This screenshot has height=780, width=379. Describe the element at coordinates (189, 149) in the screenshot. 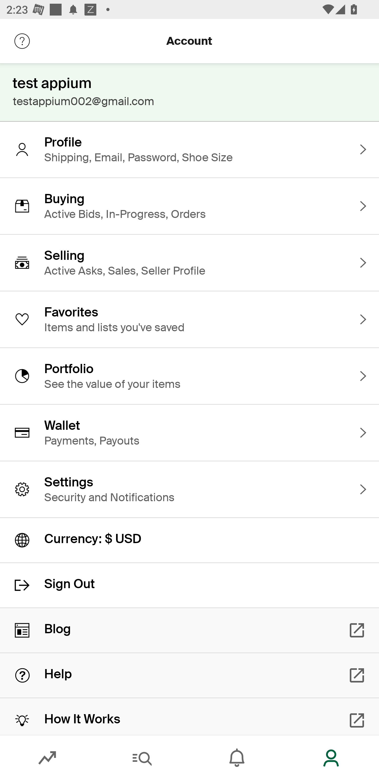

I see `Profile Shipping, Email, Password, Shoe Size` at that location.